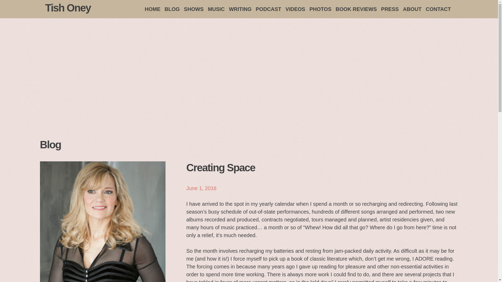 This screenshot has height=282, width=502. What do you see at coordinates (201, 188) in the screenshot?
I see `June 1, 2016` at bounding box center [201, 188].